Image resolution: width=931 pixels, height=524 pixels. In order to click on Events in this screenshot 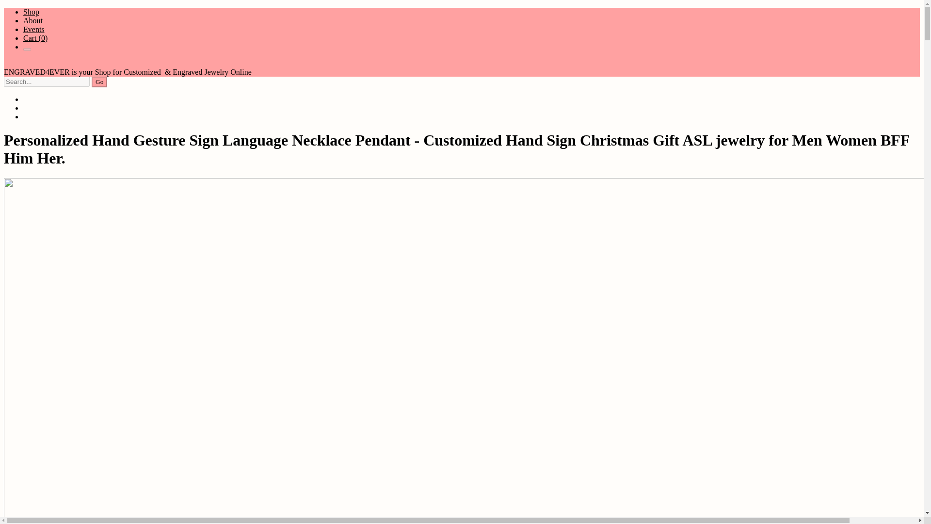, I will do `click(34, 29)`.